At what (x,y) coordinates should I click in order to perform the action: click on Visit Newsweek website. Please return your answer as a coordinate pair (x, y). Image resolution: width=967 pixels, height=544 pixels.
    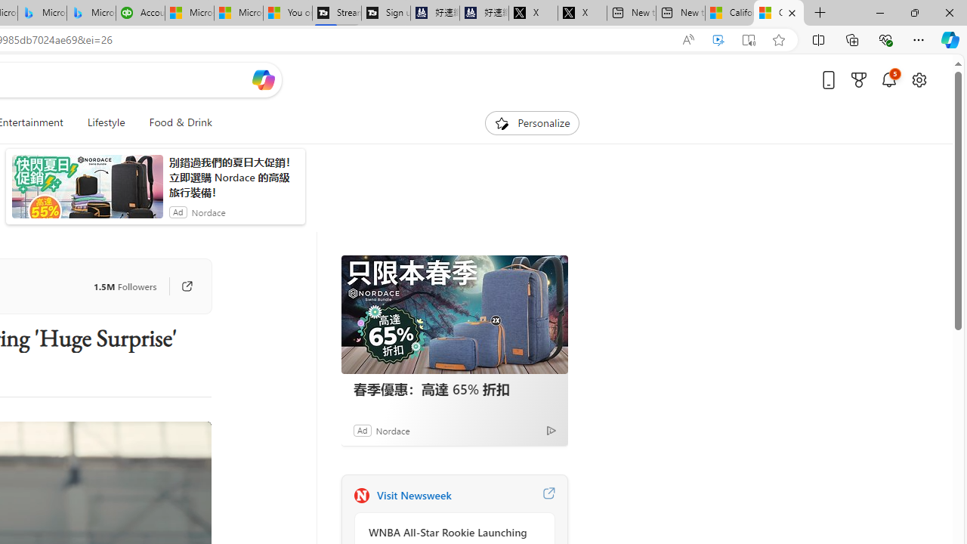
    Looking at the image, I should click on (548, 496).